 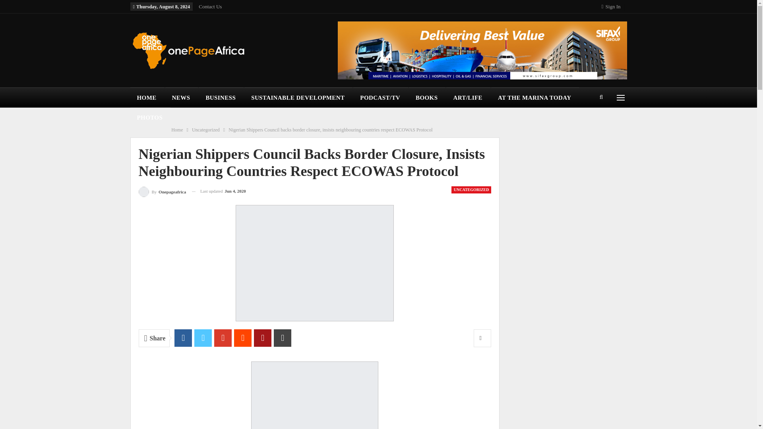 What do you see at coordinates (221, 98) in the screenshot?
I see `BUSINESS` at bounding box center [221, 98].